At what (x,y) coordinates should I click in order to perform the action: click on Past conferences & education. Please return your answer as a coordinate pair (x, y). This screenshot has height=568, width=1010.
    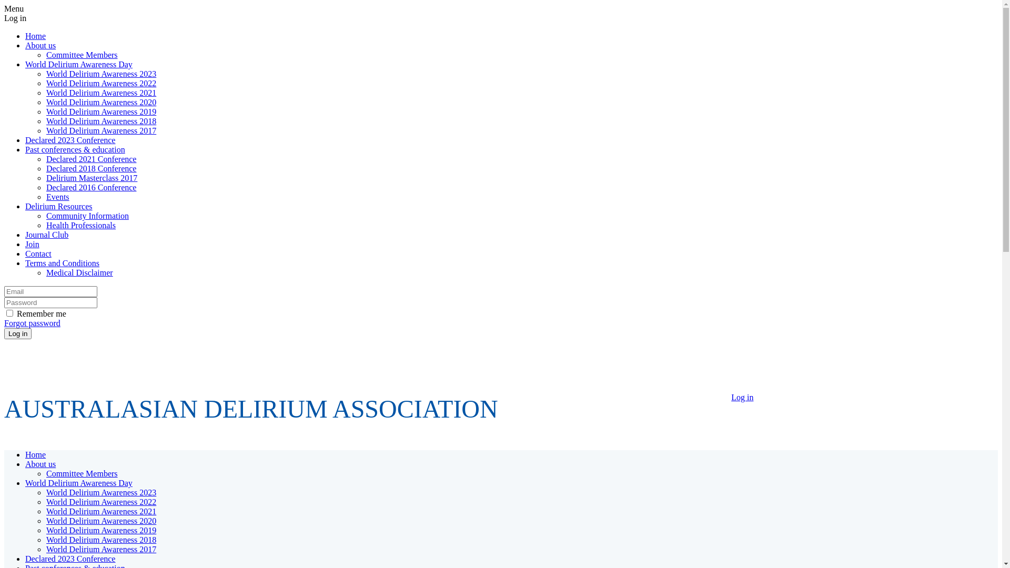
    Looking at the image, I should click on (75, 149).